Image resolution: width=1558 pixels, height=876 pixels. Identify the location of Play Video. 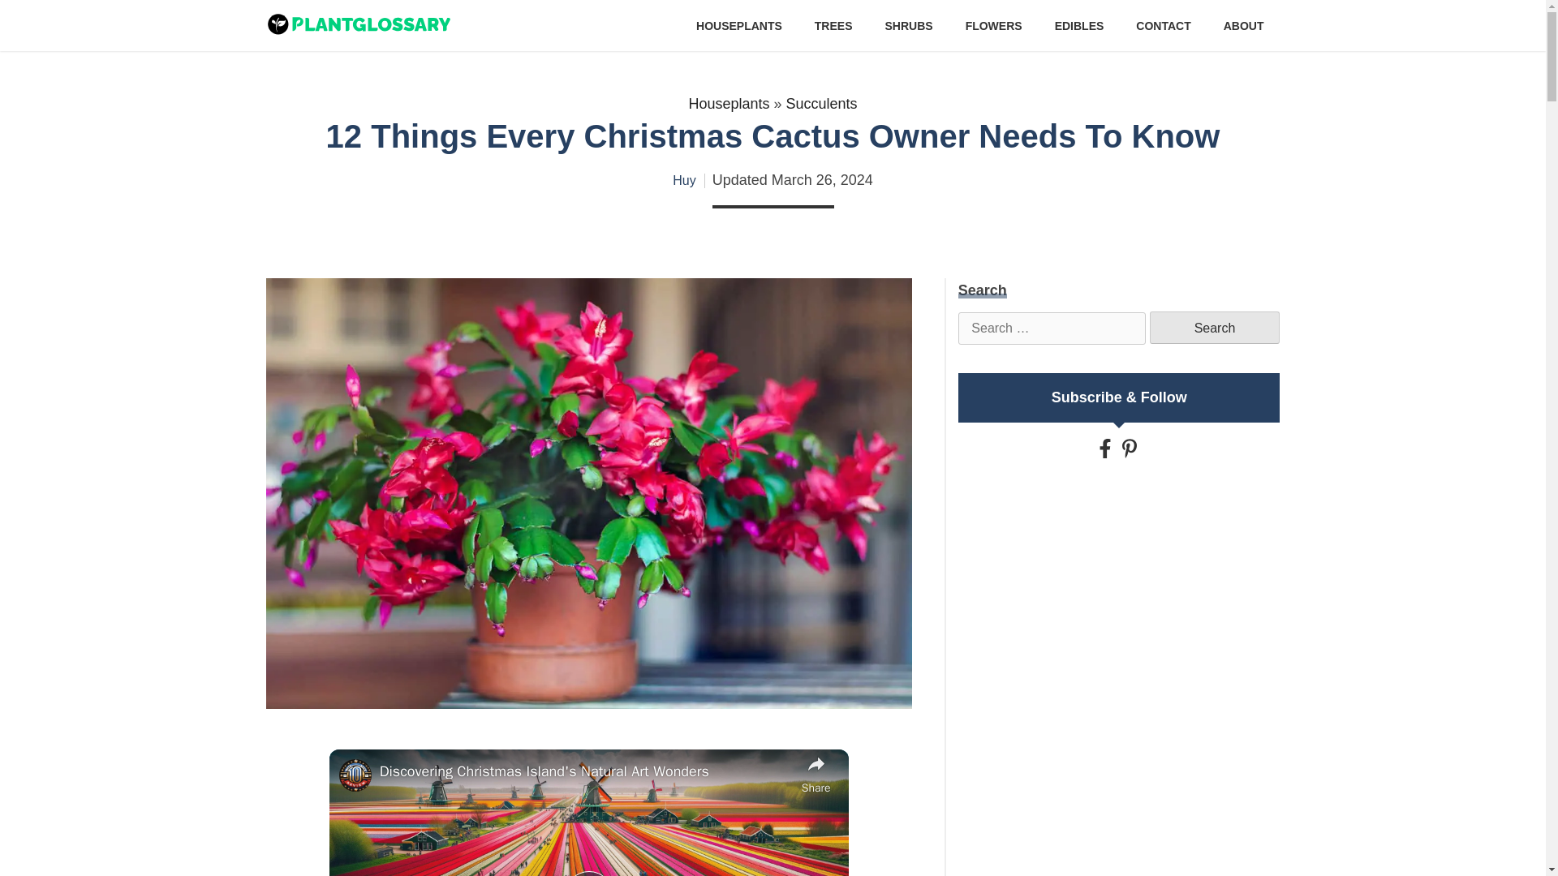
(589, 873).